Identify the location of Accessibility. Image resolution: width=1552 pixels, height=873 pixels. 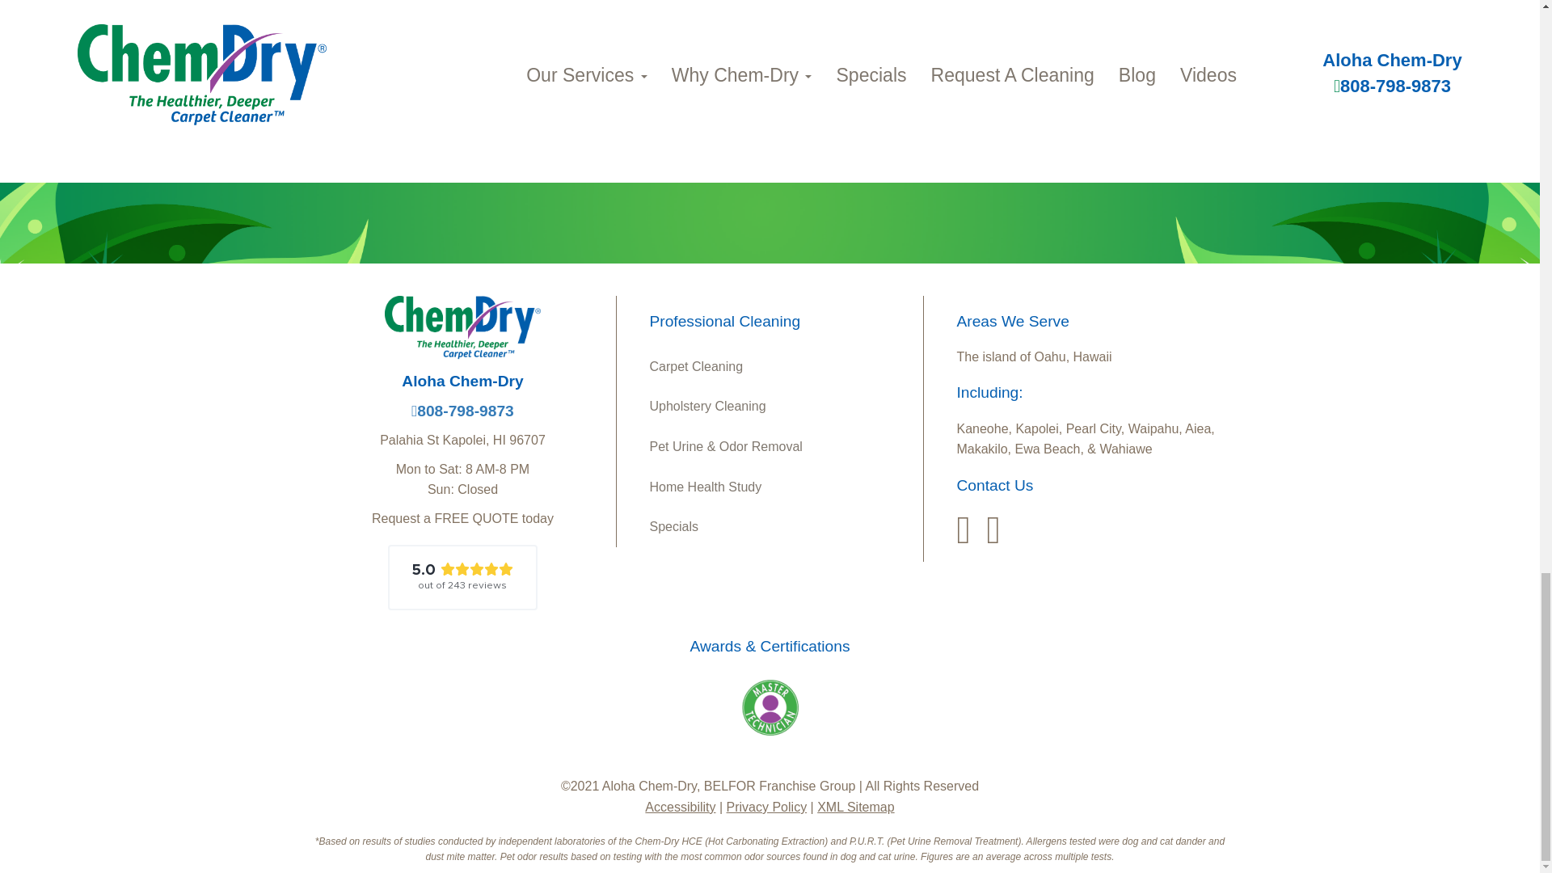
(681, 807).